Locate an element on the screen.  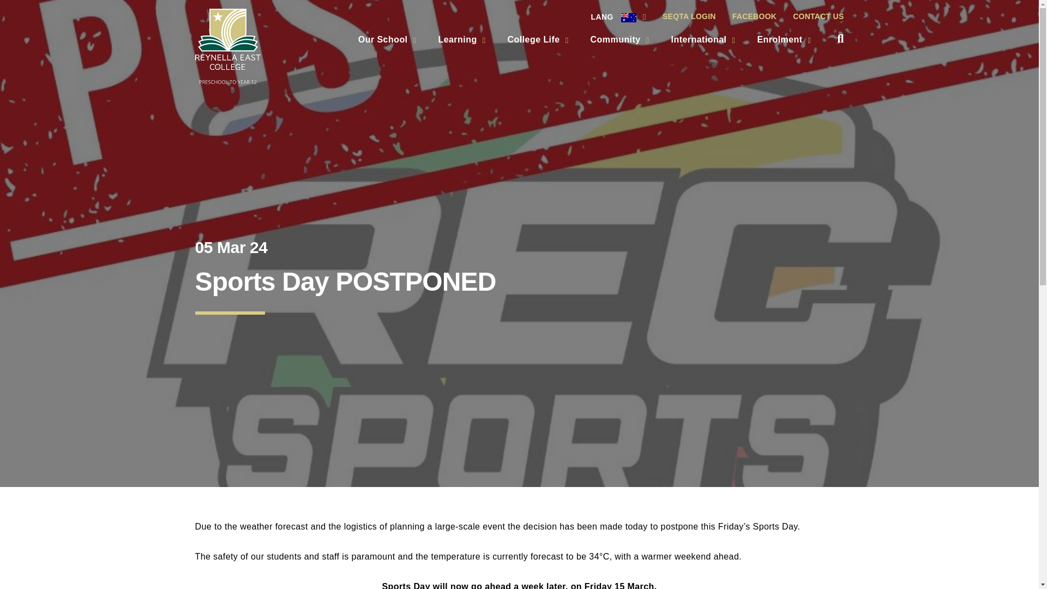
Our School is located at coordinates (387, 40).